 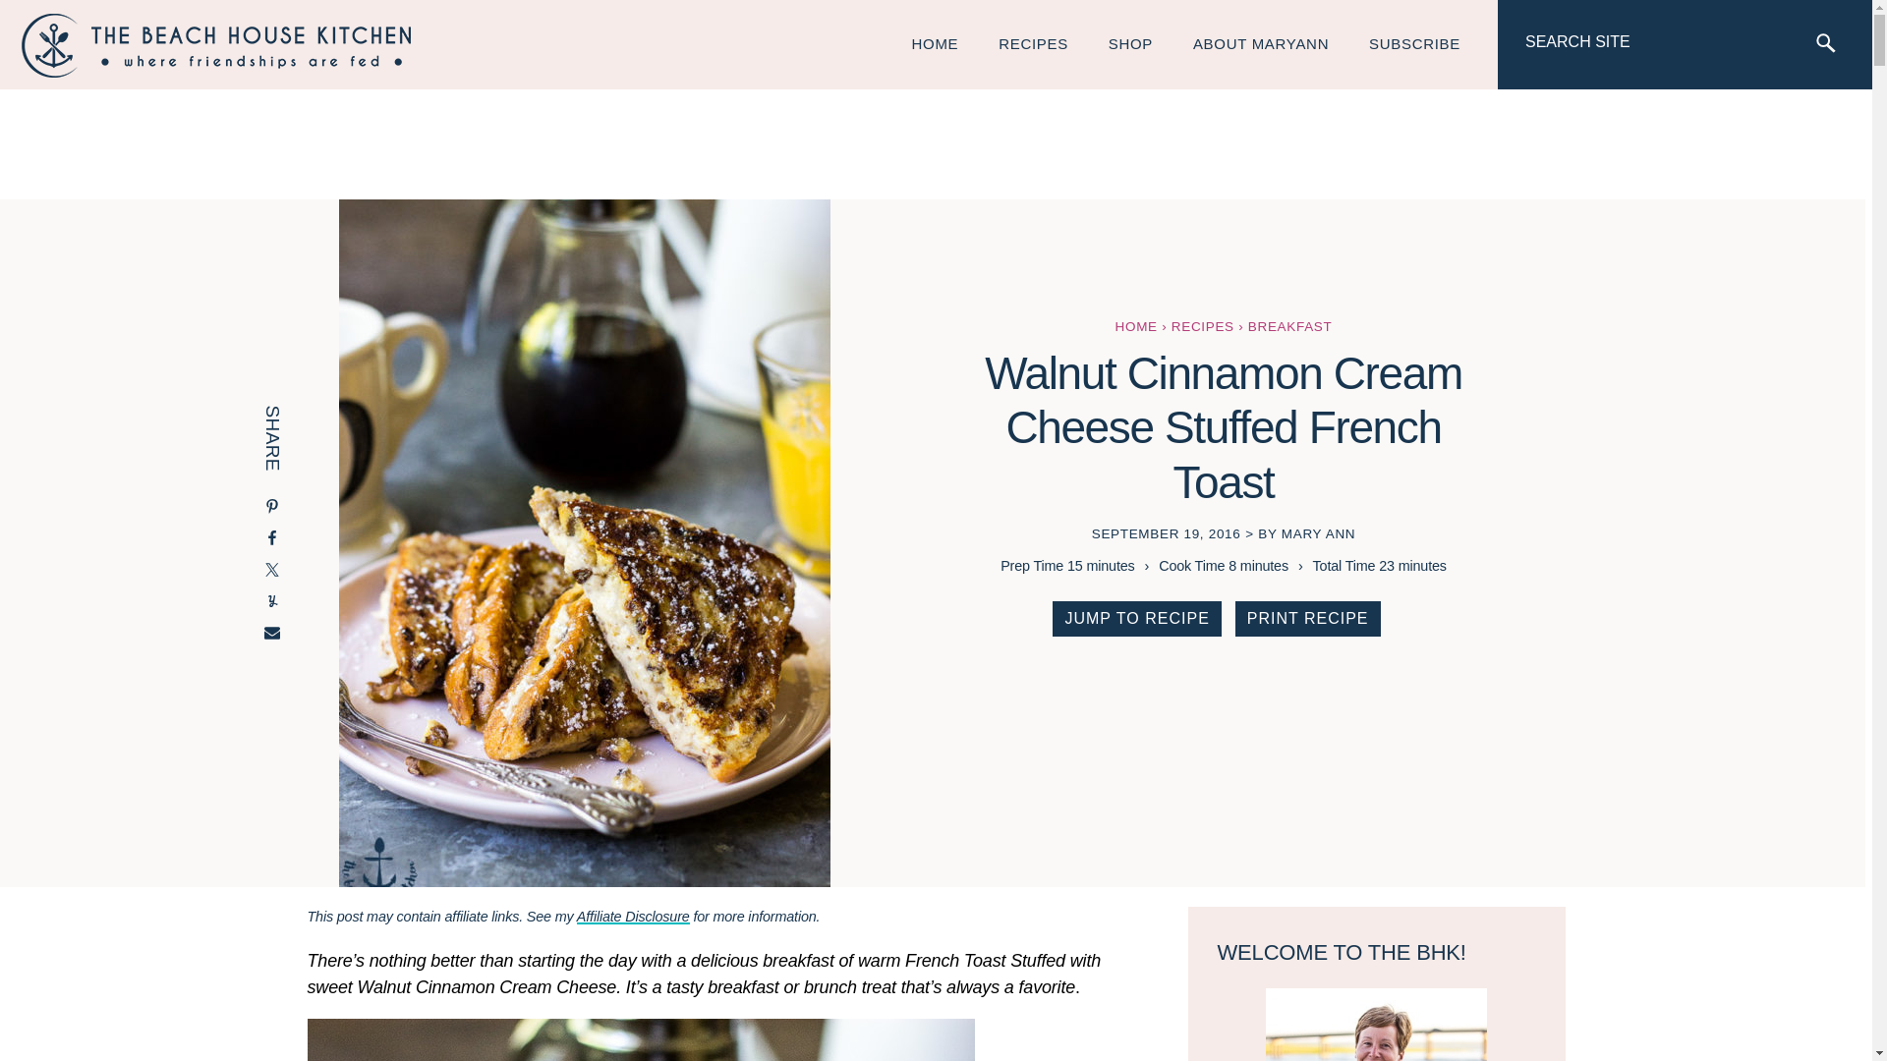 I want to click on Share on Pinterest, so click(x=272, y=509).